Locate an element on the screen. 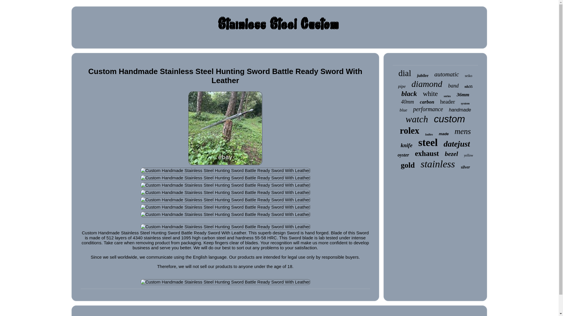 Image resolution: width=563 pixels, height=316 pixels. datejust is located at coordinates (457, 144).